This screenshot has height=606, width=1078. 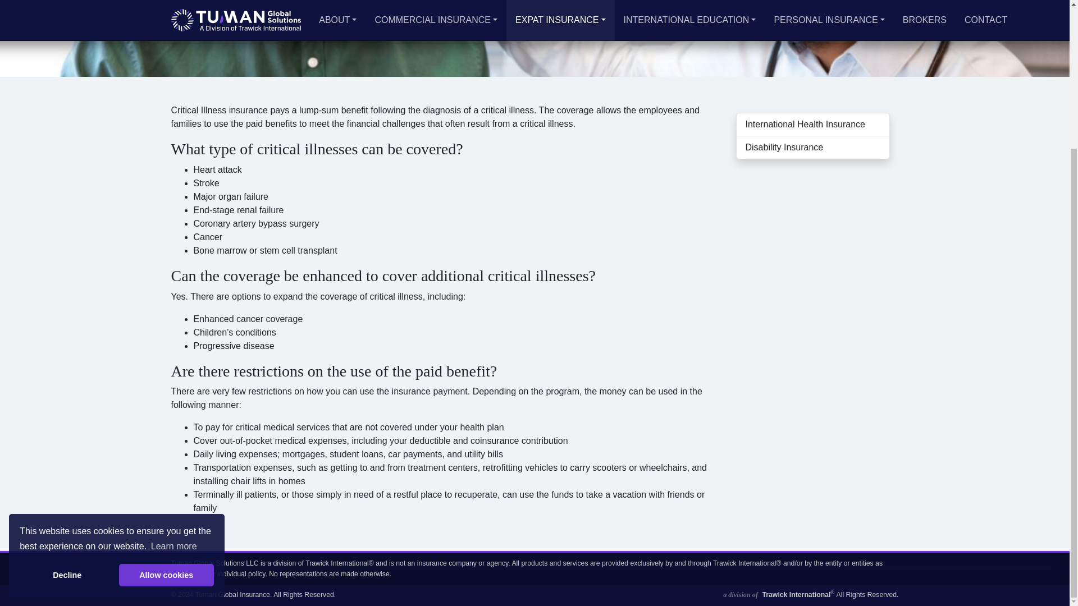 I want to click on Decline, so click(x=66, y=386).